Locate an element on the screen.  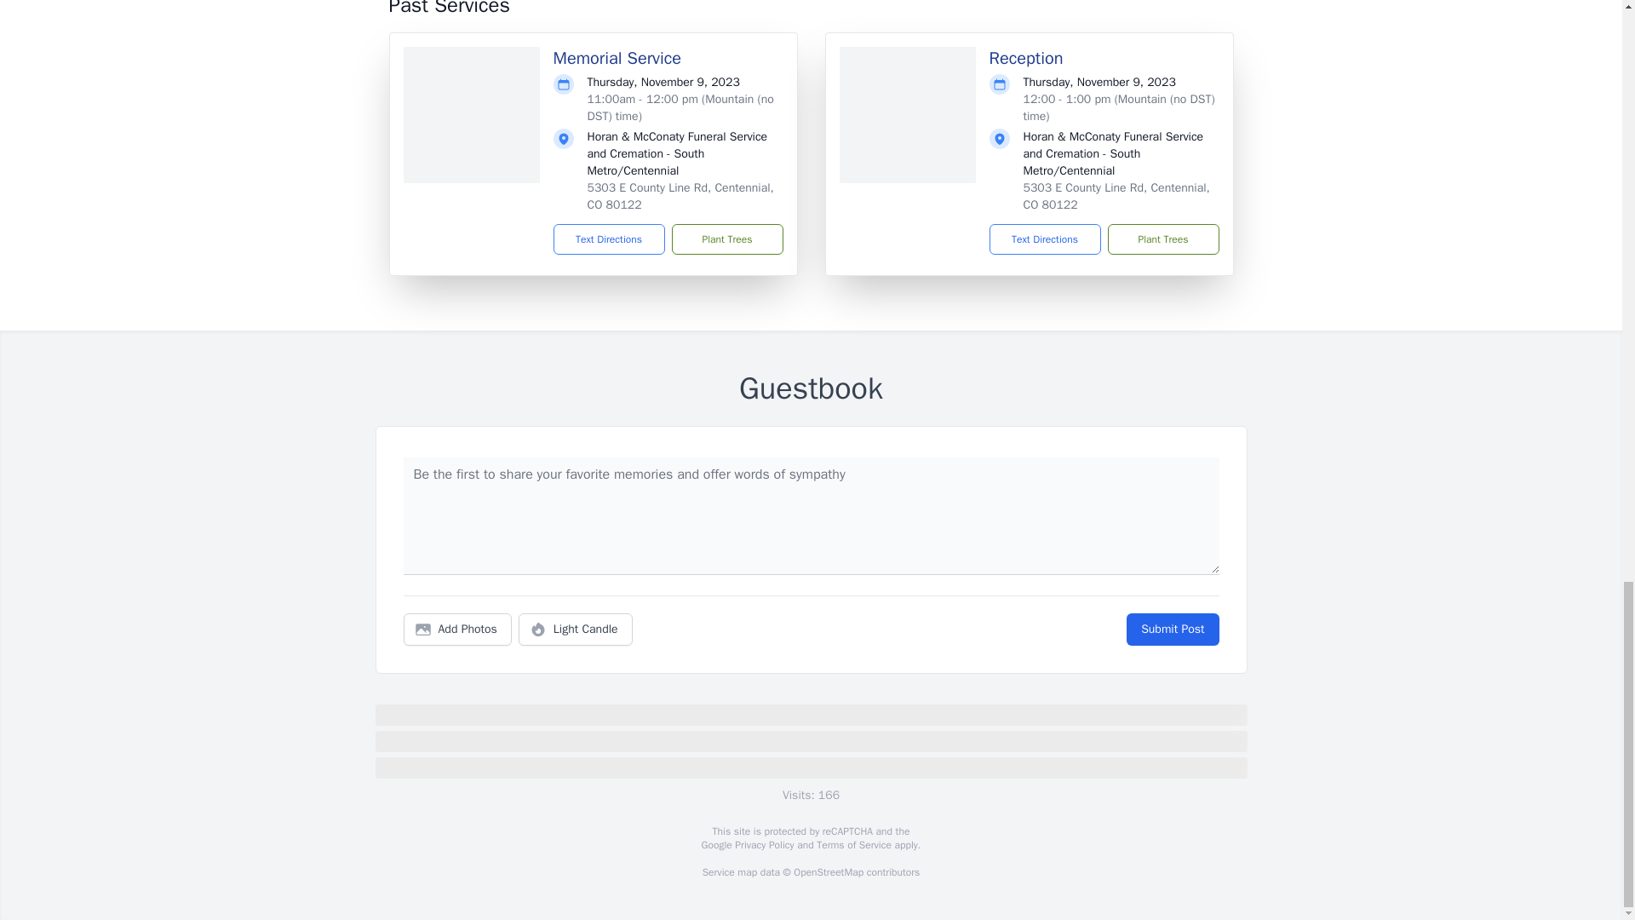
Text Directions is located at coordinates (610, 239).